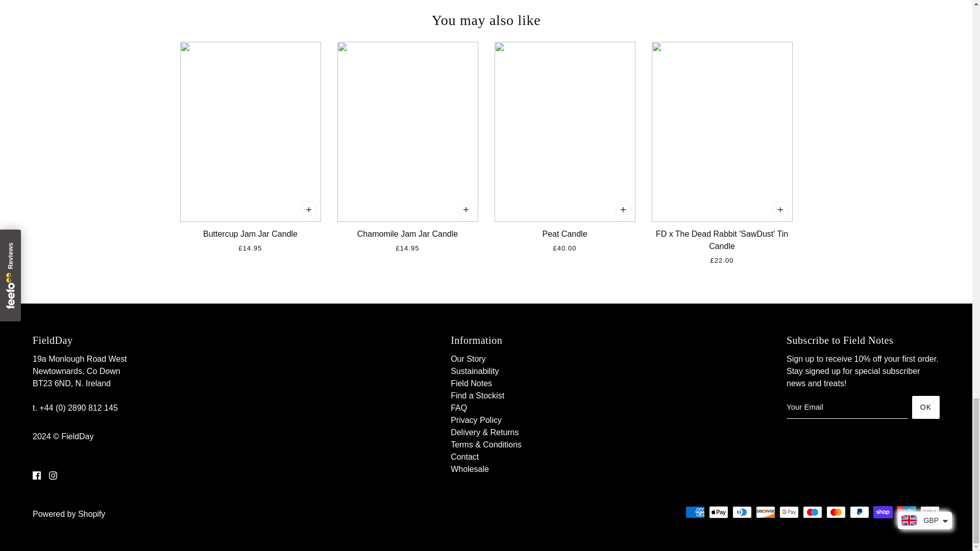 This screenshot has height=551, width=980. Describe the element at coordinates (468, 359) in the screenshot. I see `Our Story` at that location.